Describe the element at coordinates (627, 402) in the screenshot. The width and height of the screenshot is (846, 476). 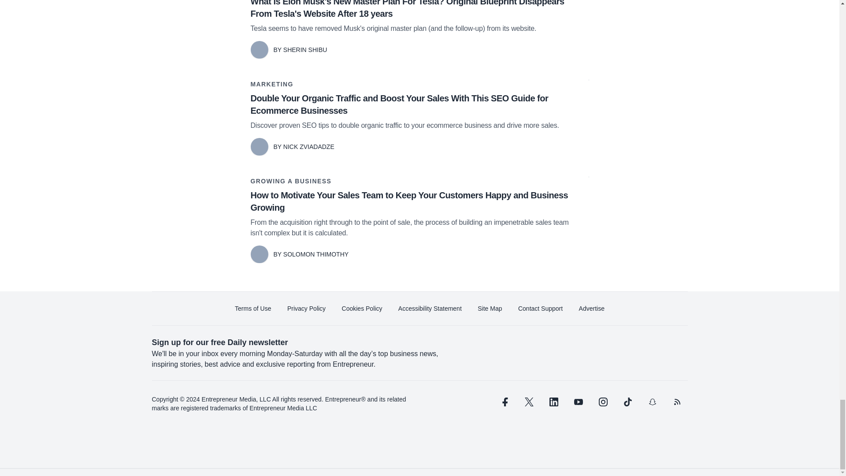
I see `tiktok` at that location.